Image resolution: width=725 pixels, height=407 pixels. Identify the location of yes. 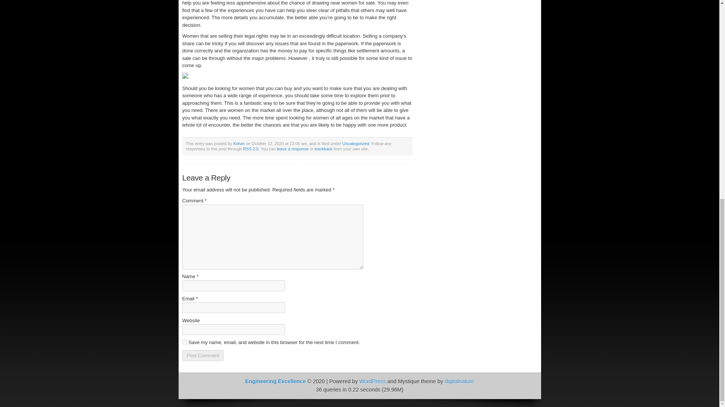
(184, 341).